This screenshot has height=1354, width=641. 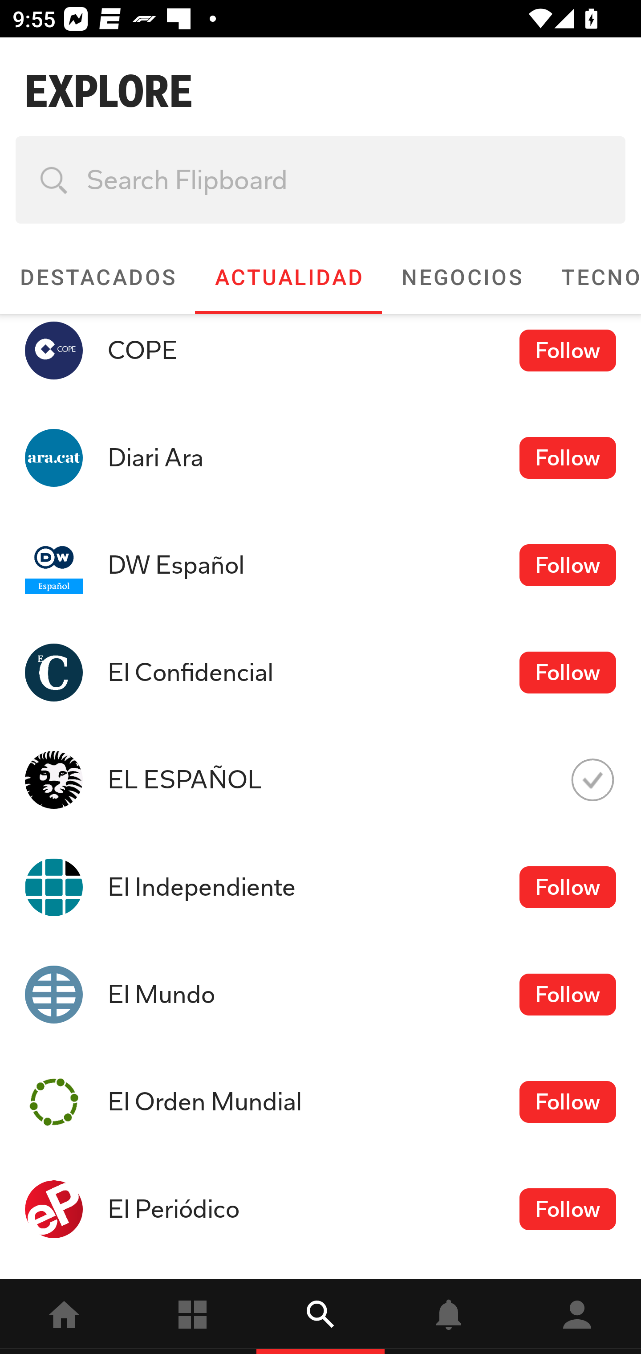 I want to click on El Periódico Follow, so click(x=320, y=1209).